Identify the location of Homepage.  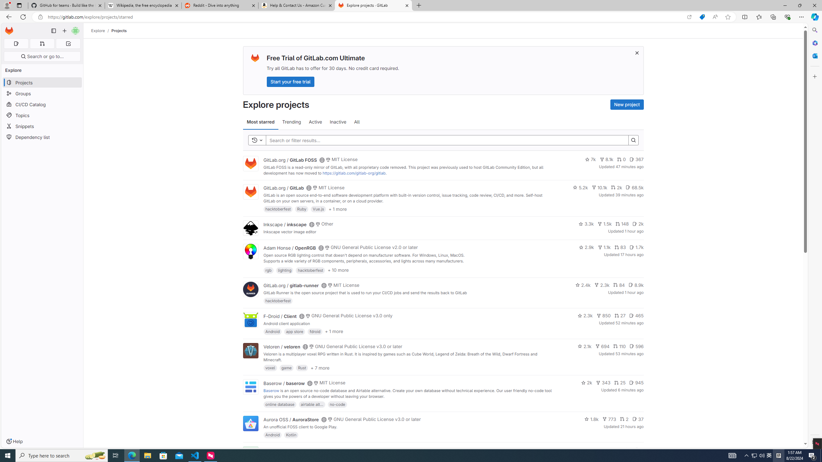
(9, 31).